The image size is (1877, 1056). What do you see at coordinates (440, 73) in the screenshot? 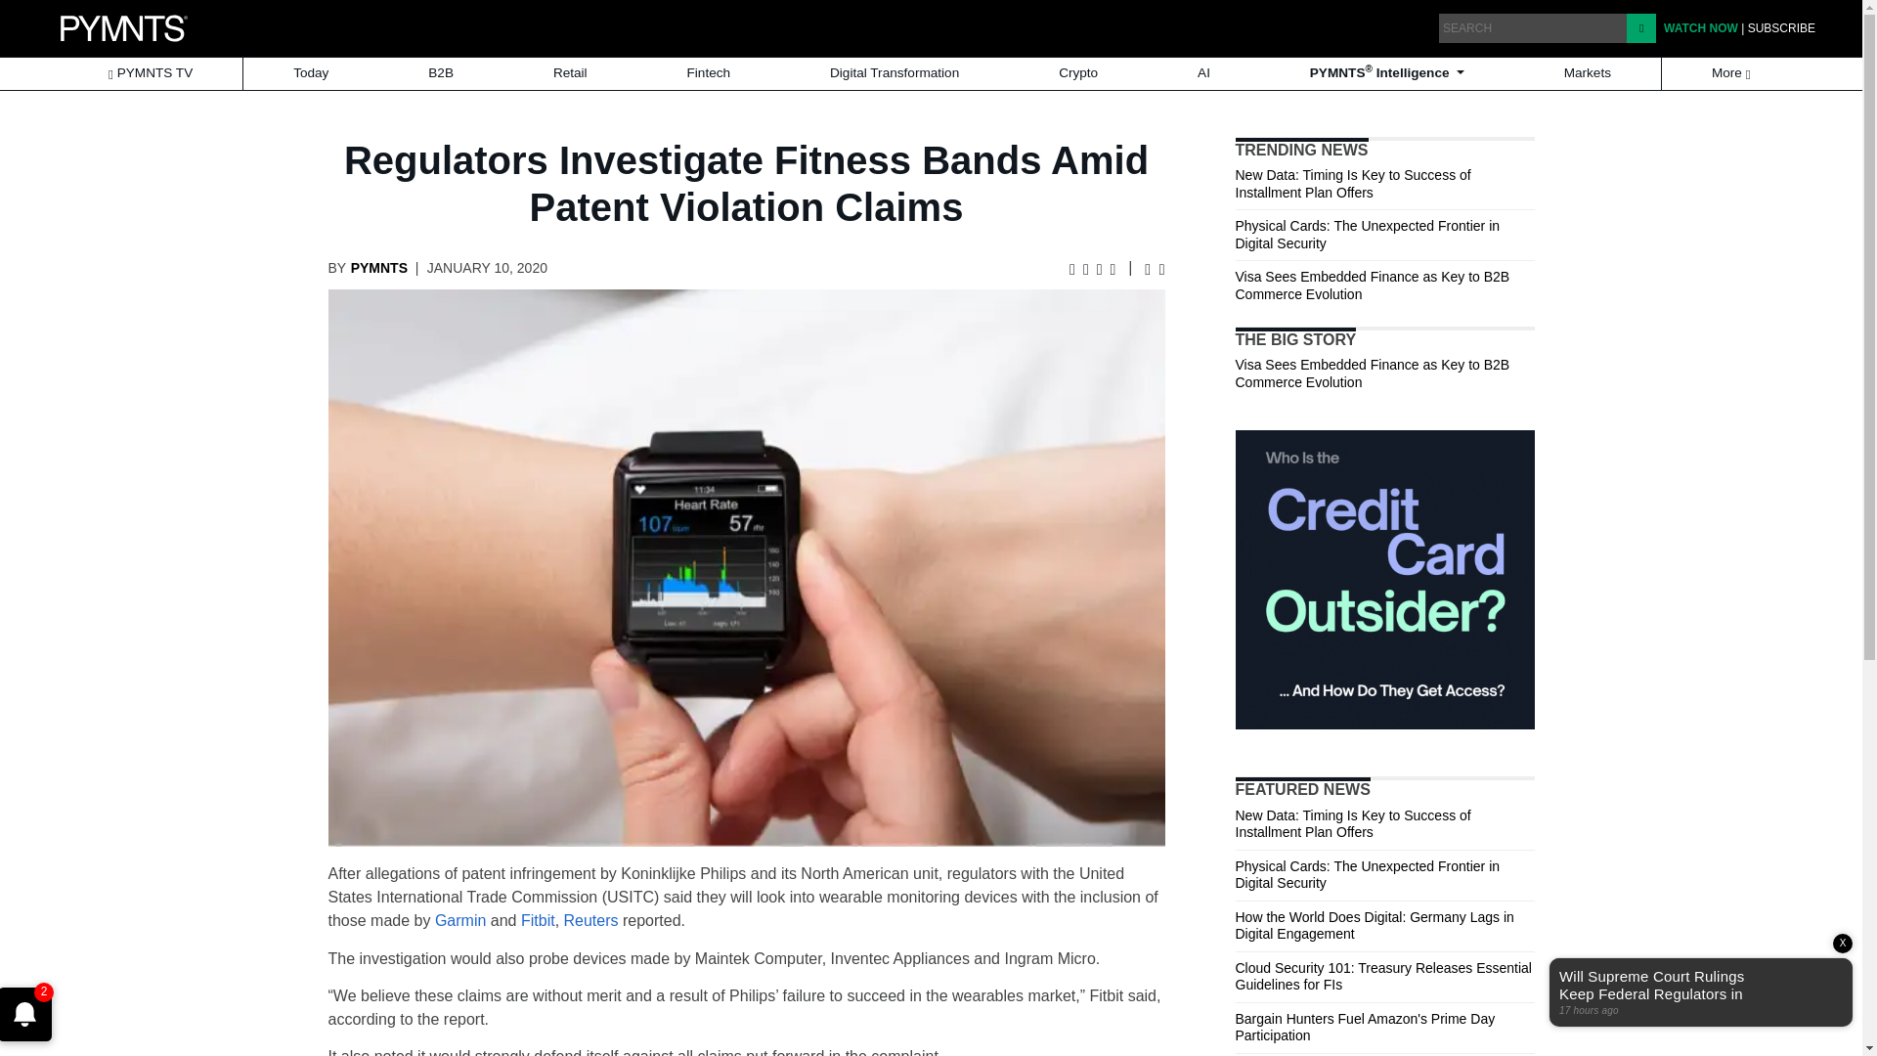
I see `B2B` at bounding box center [440, 73].